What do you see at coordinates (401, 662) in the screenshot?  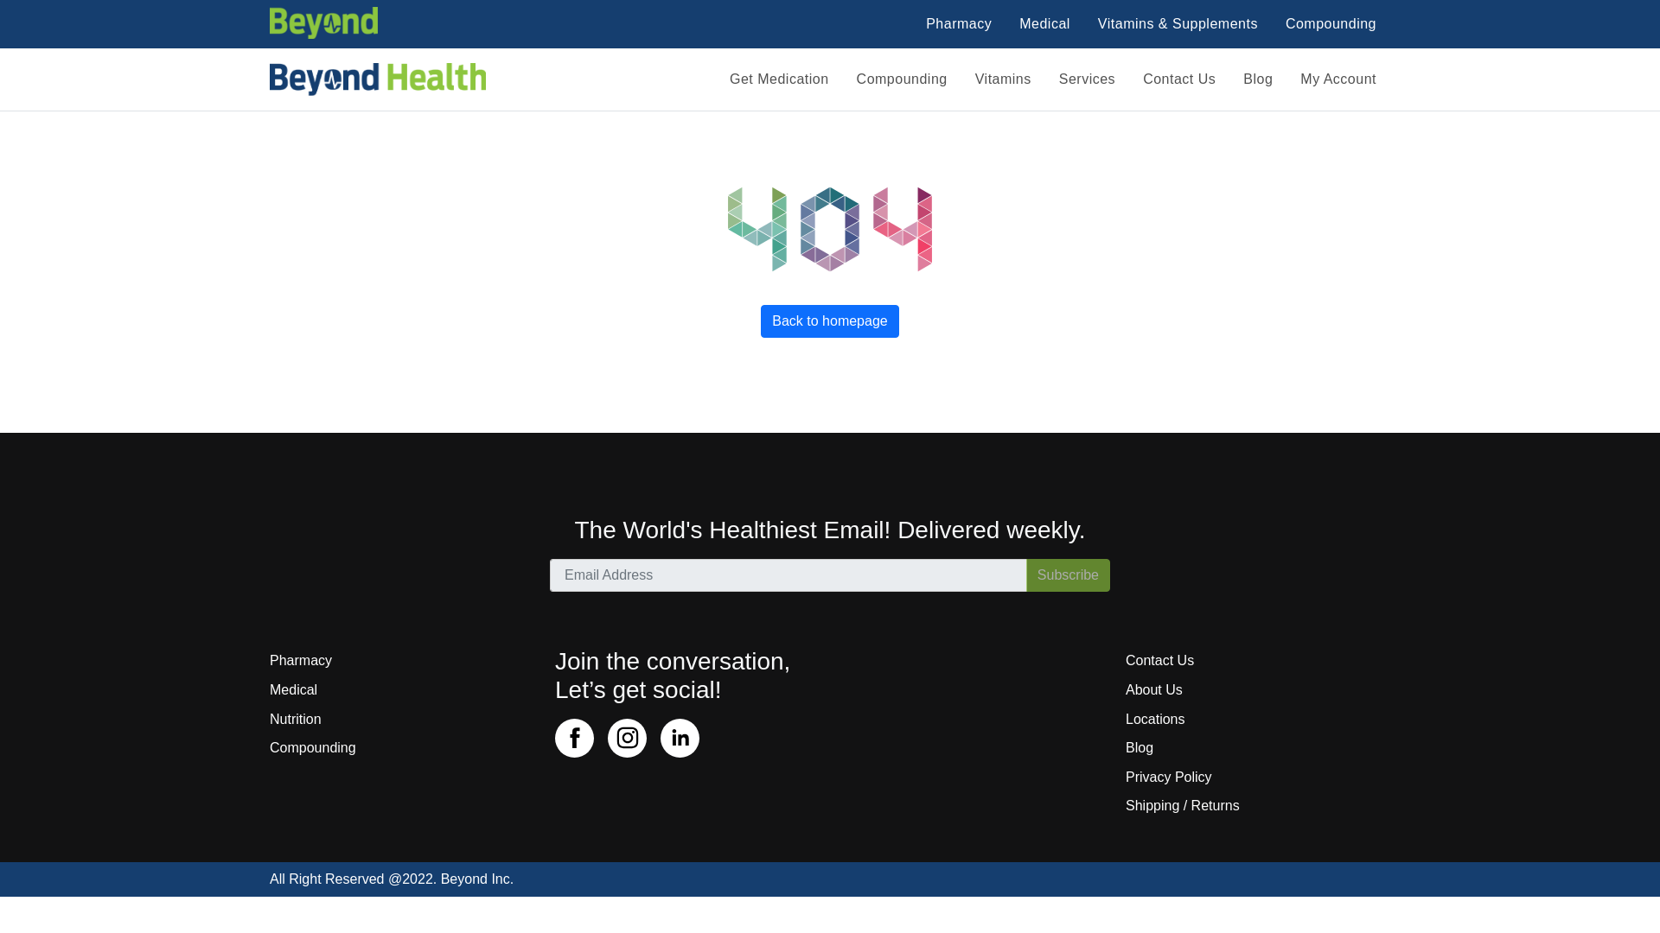 I see `Pharmacy` at bounding box center [401, 662].